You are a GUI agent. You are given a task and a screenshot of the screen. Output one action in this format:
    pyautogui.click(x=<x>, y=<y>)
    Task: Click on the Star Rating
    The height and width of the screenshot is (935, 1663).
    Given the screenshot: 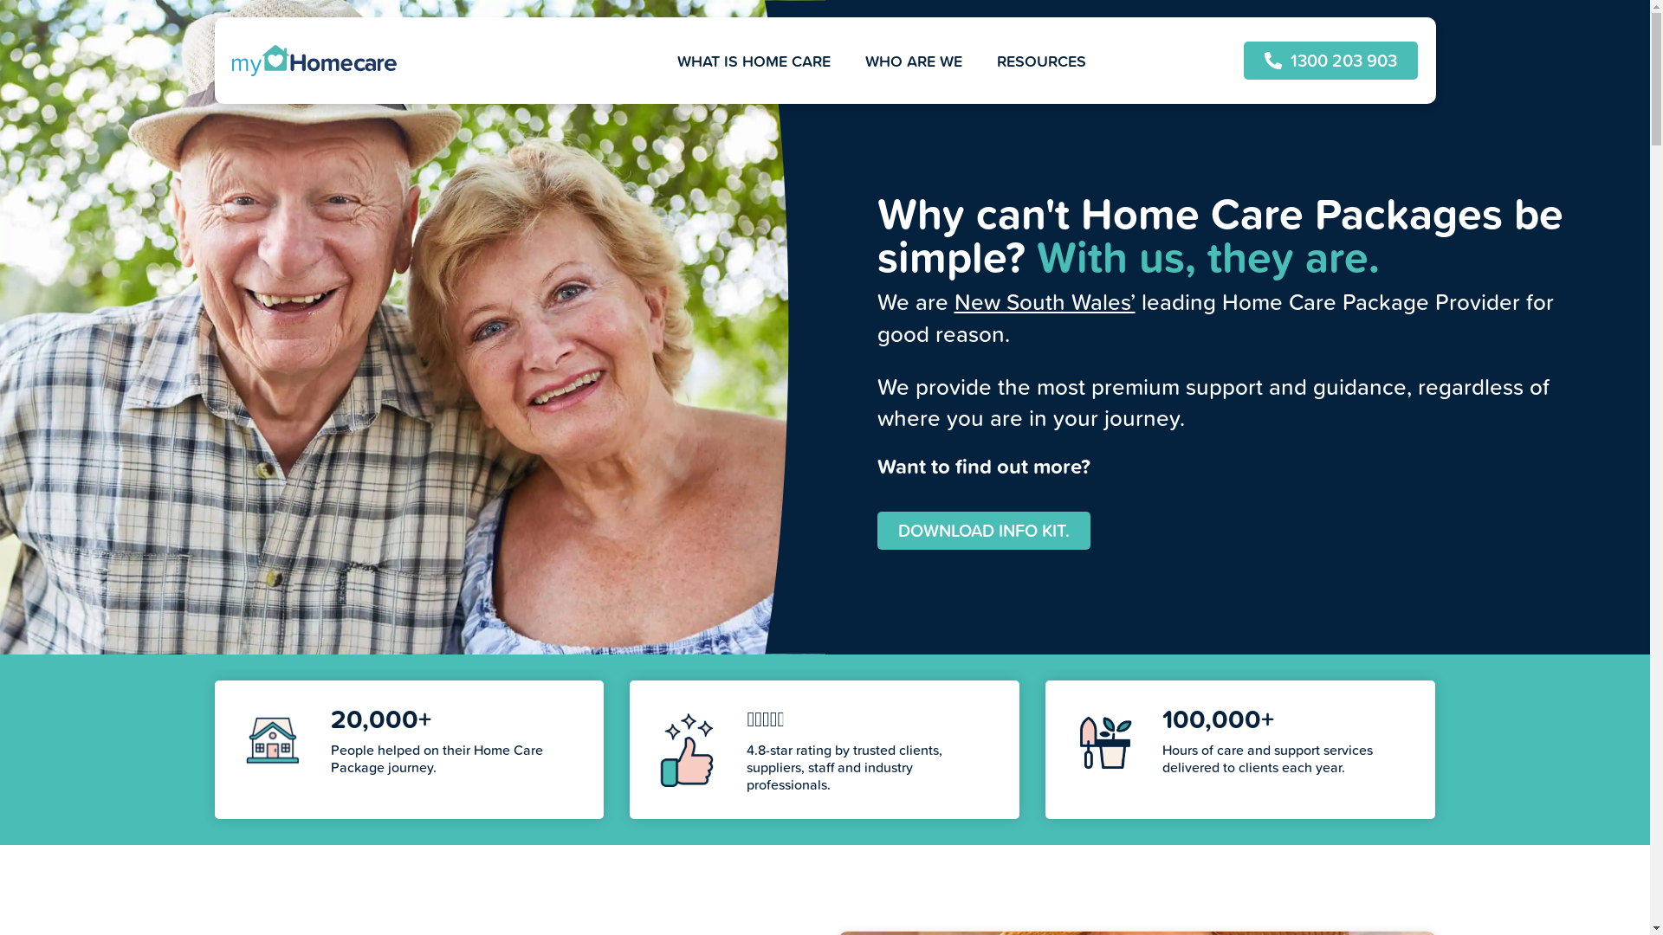 What is the action you would take?
    pyautogui.click(x=688, y=750)
    